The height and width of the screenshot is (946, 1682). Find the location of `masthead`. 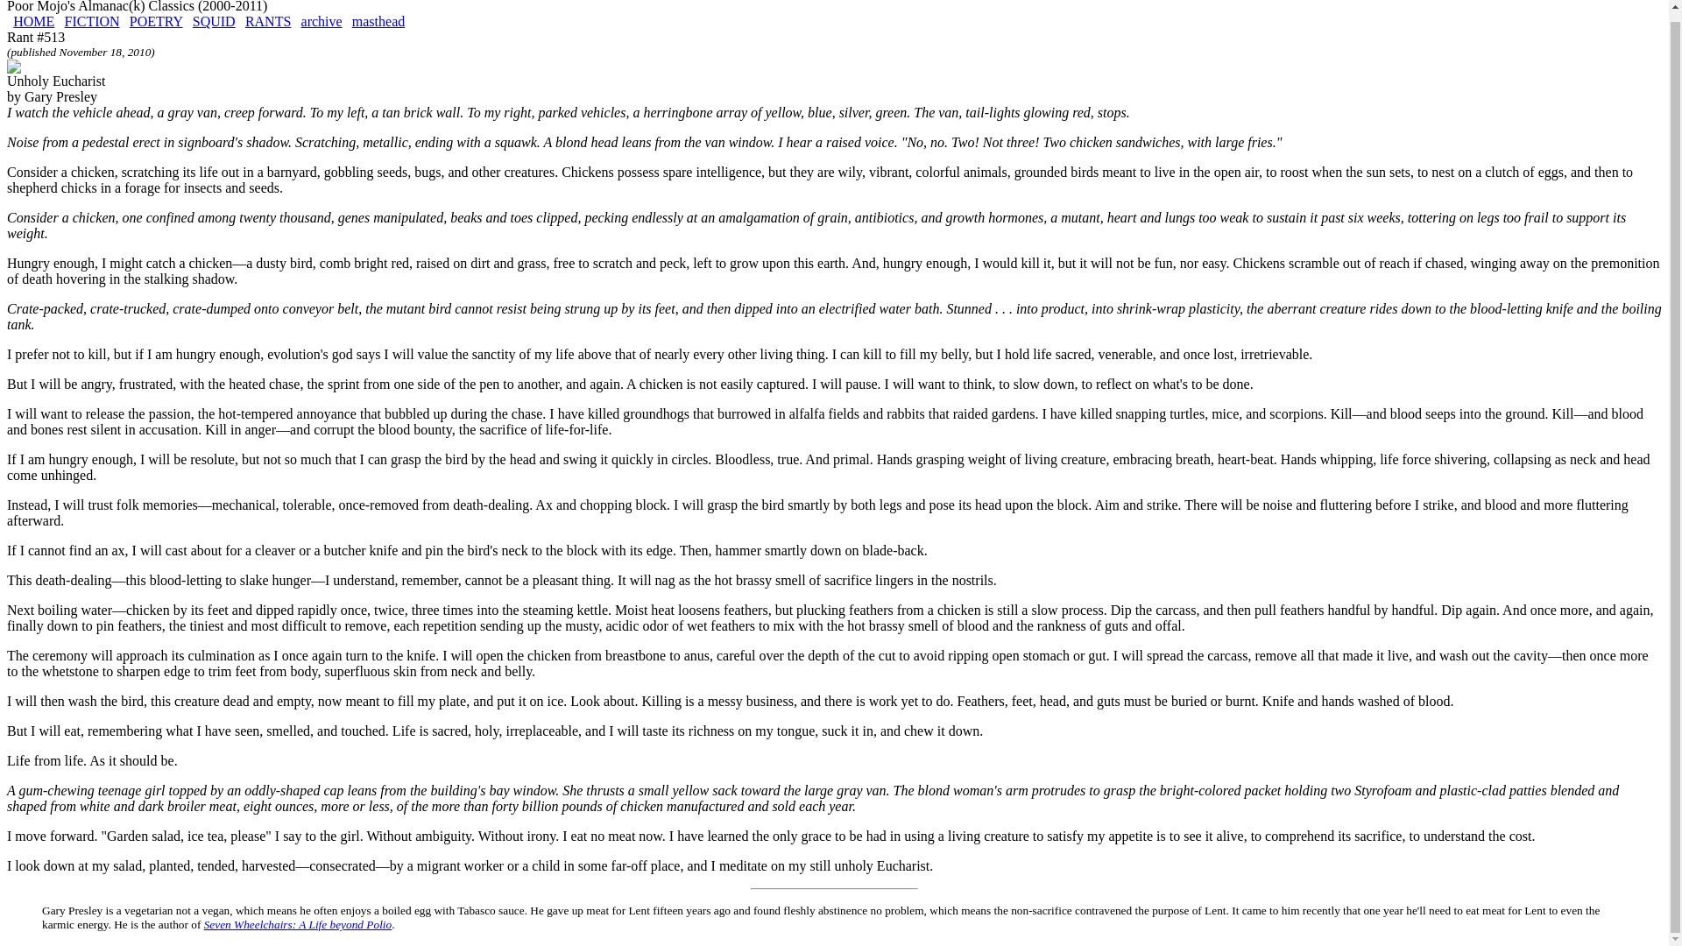

masthead is located at coordinates (378, 21).